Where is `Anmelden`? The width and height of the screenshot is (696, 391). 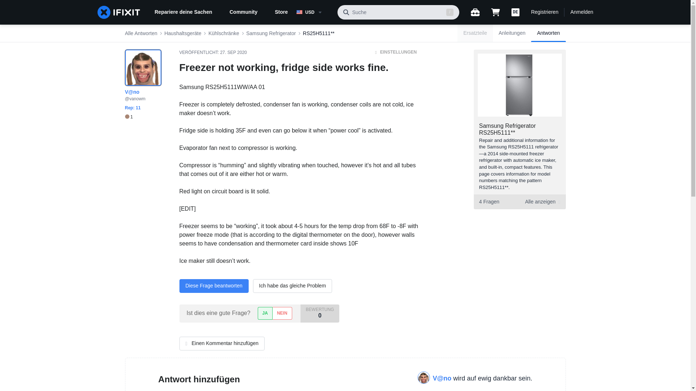
Anmelden is located at coordinates (581, 12).